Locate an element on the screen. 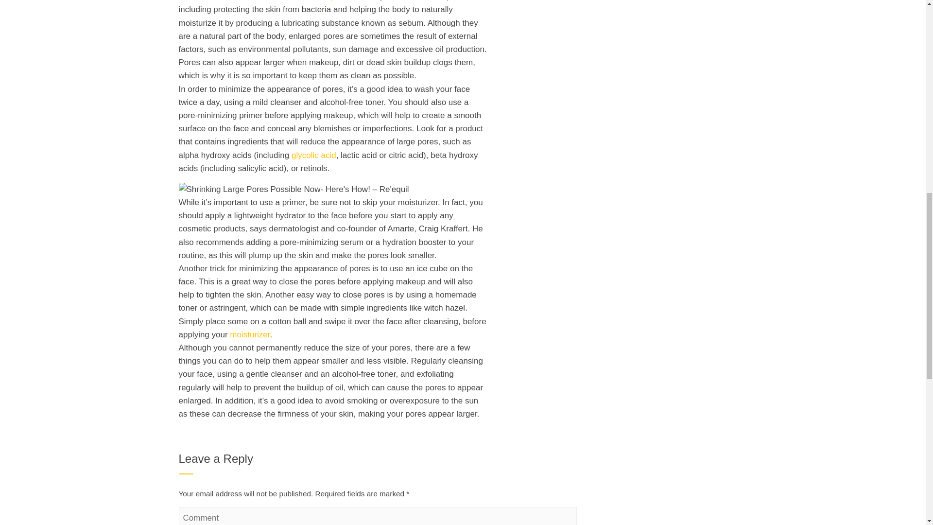 The width and height of the screenshot is (933, 525). glycolic acid is located at coordinates (313, 155).